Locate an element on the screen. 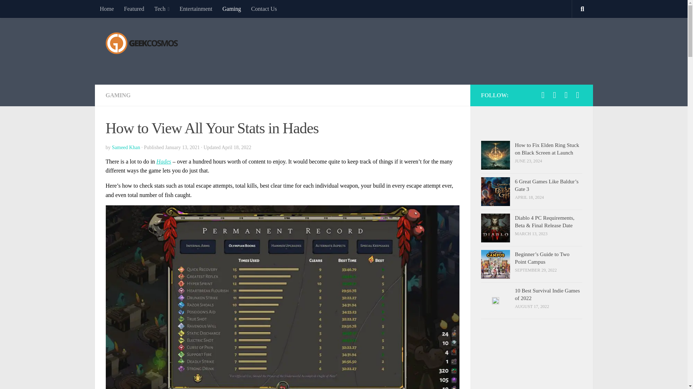  Sameed Khan is located at coordinates (126, 147).